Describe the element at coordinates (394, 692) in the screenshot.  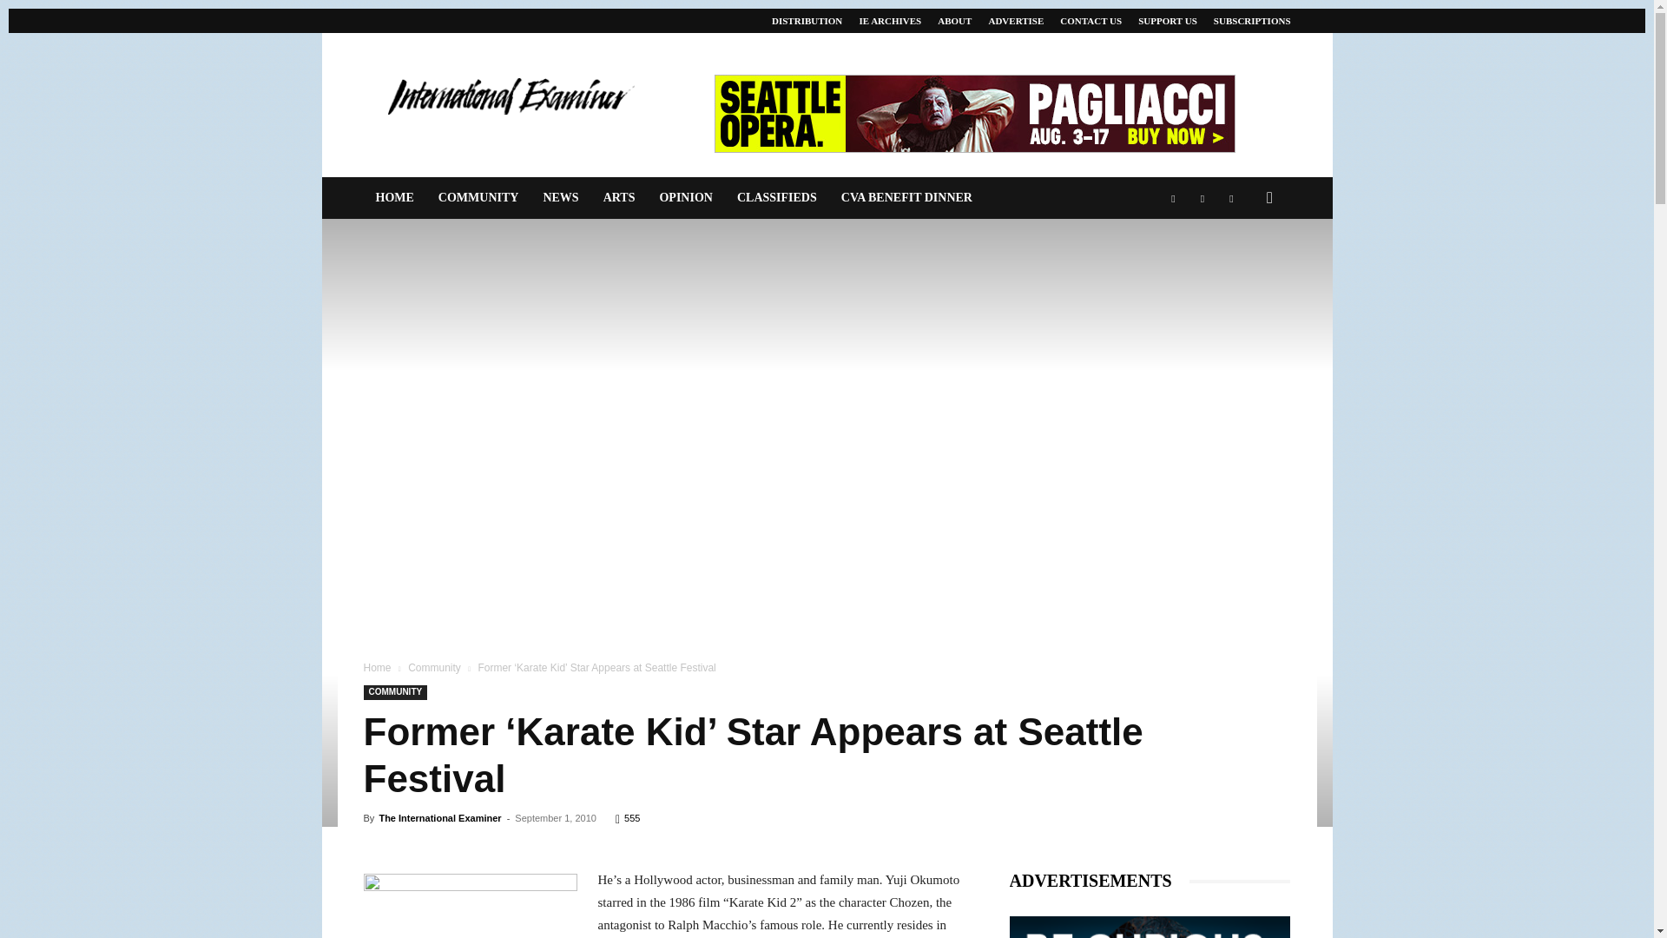
I see `COMMUNITY` at that location.